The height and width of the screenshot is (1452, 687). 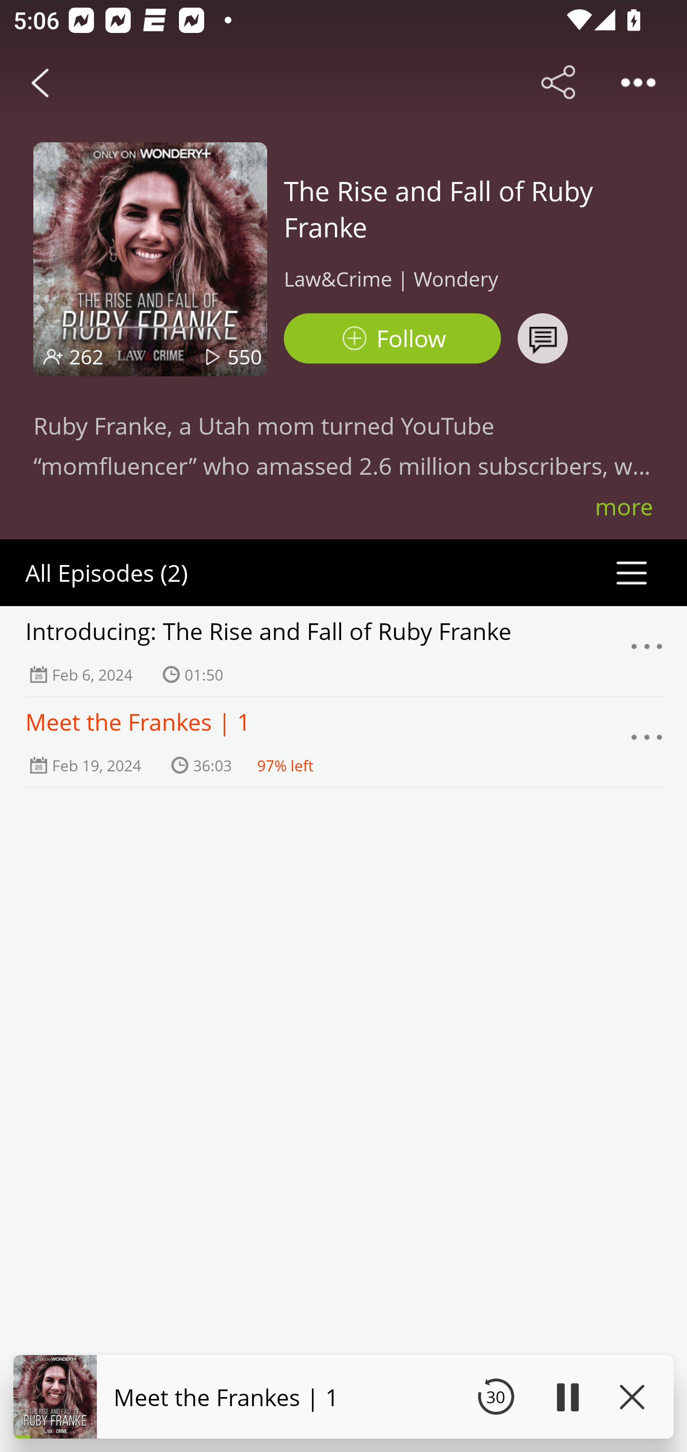 I want to click on Podbean Follow, so click(x=392, y=338).